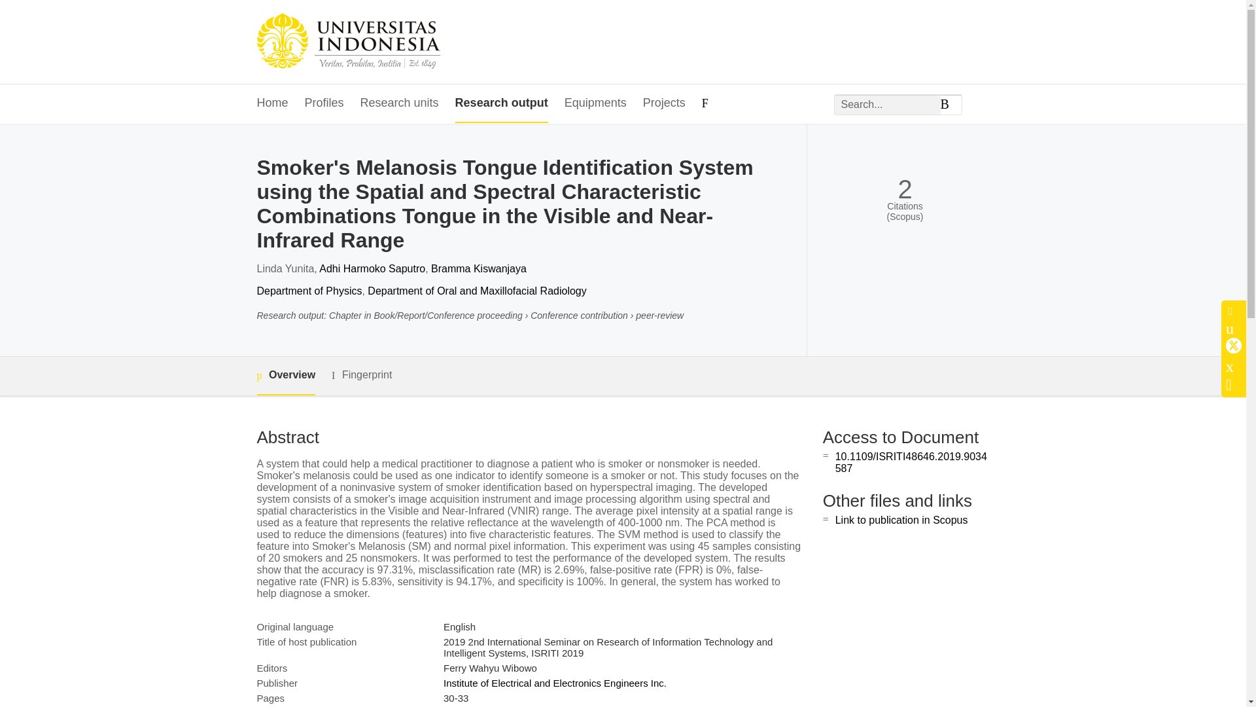 The image size is (1256, 707). Describe the element at coordinates (372, 268) in the screenshot. I see `Adhi Harmoko Saputro` at that location.